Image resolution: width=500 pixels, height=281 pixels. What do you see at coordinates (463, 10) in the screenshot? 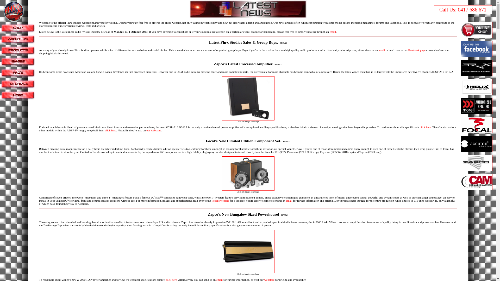
I see `Call Us: 0417 686 671` at bounding box center [463, 10].